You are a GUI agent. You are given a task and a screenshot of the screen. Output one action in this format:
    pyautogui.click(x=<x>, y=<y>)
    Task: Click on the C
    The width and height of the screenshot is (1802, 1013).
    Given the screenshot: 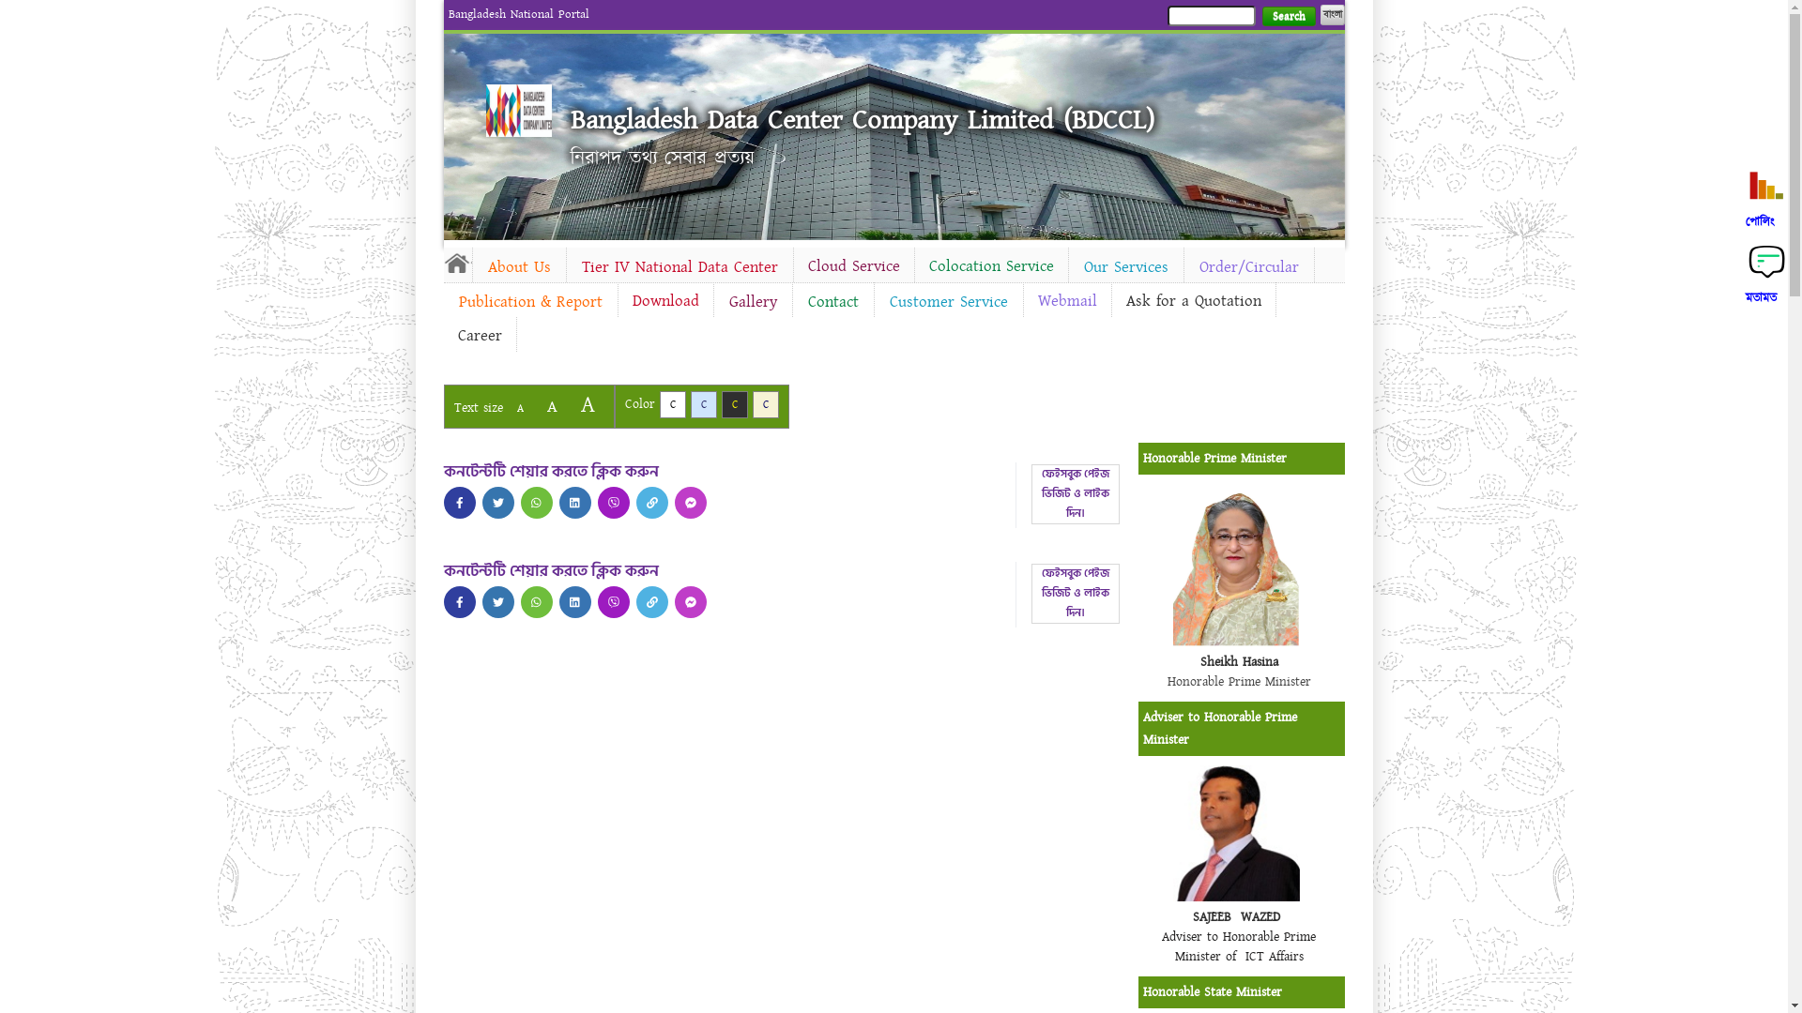 What is the action you would take?
    pyautogui.click(x=766, y=405)
    